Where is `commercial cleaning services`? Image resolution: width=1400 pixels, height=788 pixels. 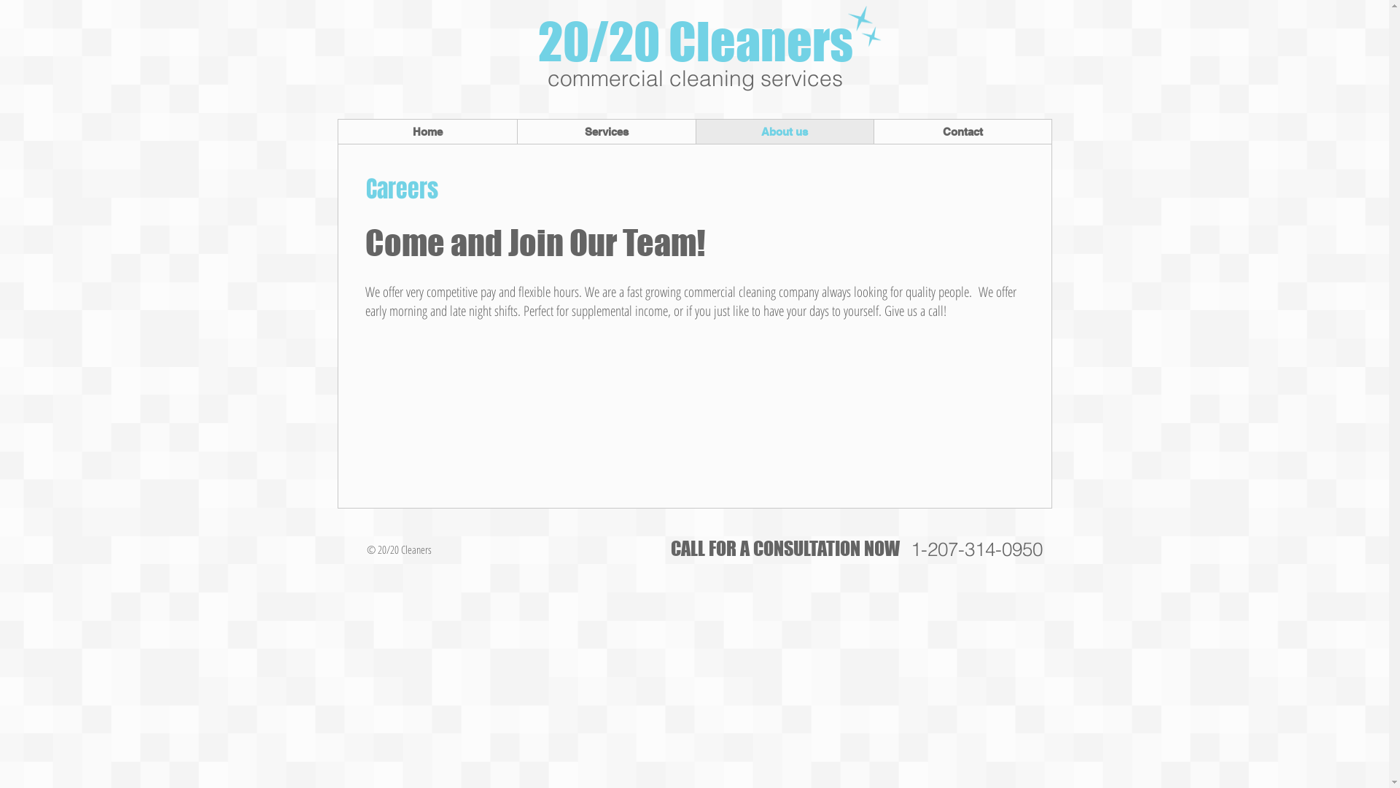
commercial cleaning services is located at coordinates (696, 77).